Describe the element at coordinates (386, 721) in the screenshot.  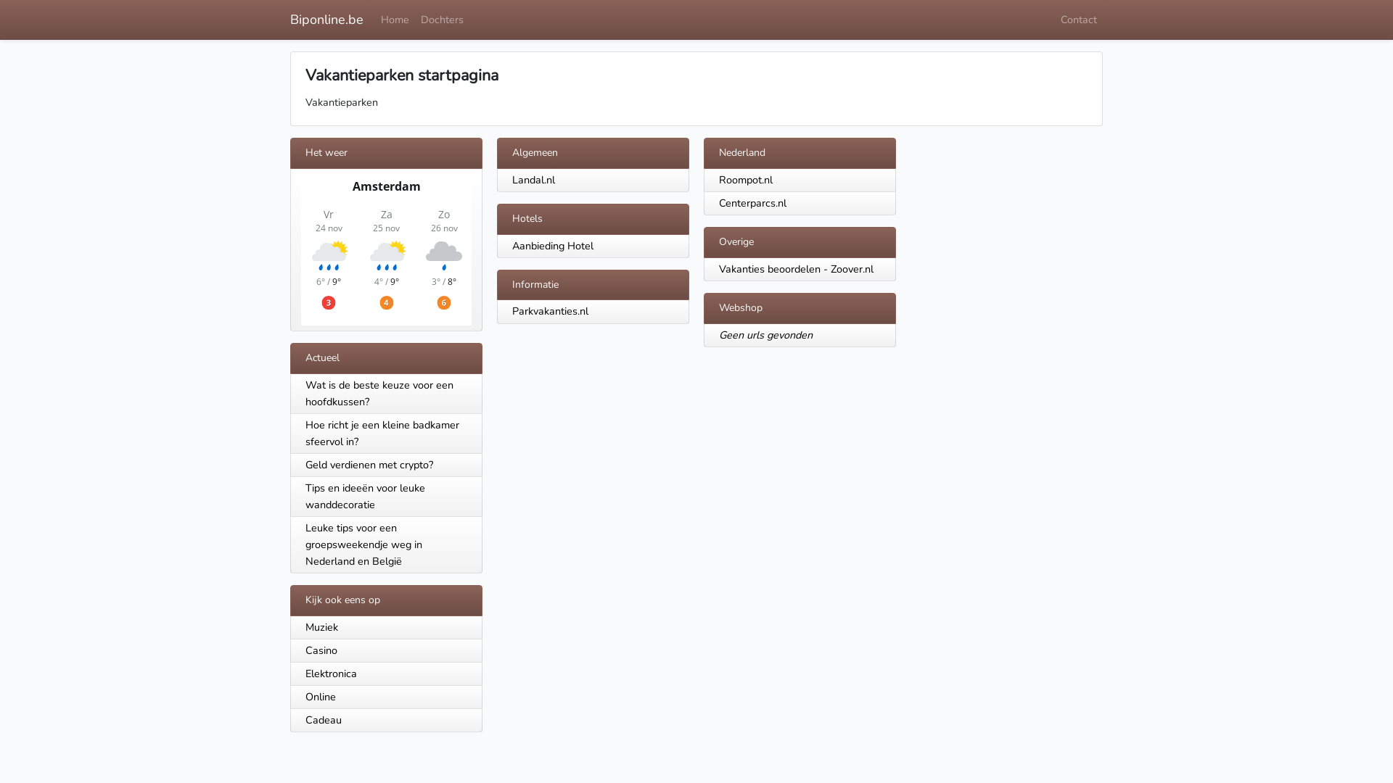
I see `Cadeau` at that location.